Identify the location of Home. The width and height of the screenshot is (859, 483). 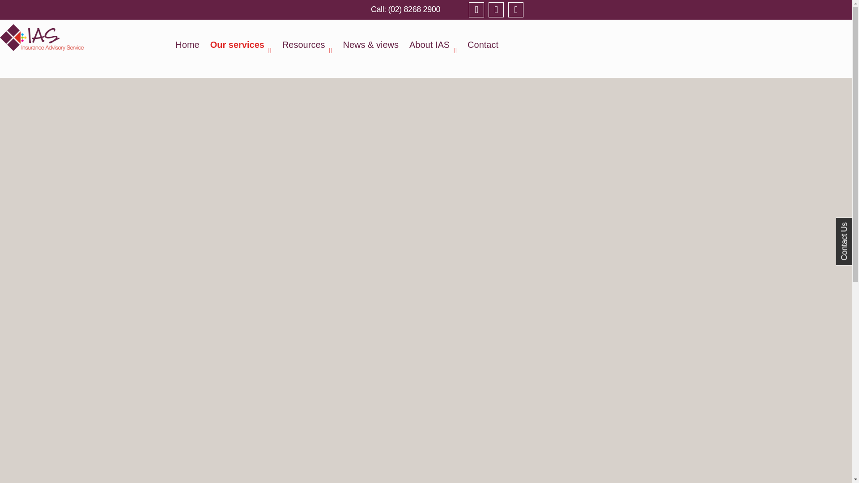
(190, 39).